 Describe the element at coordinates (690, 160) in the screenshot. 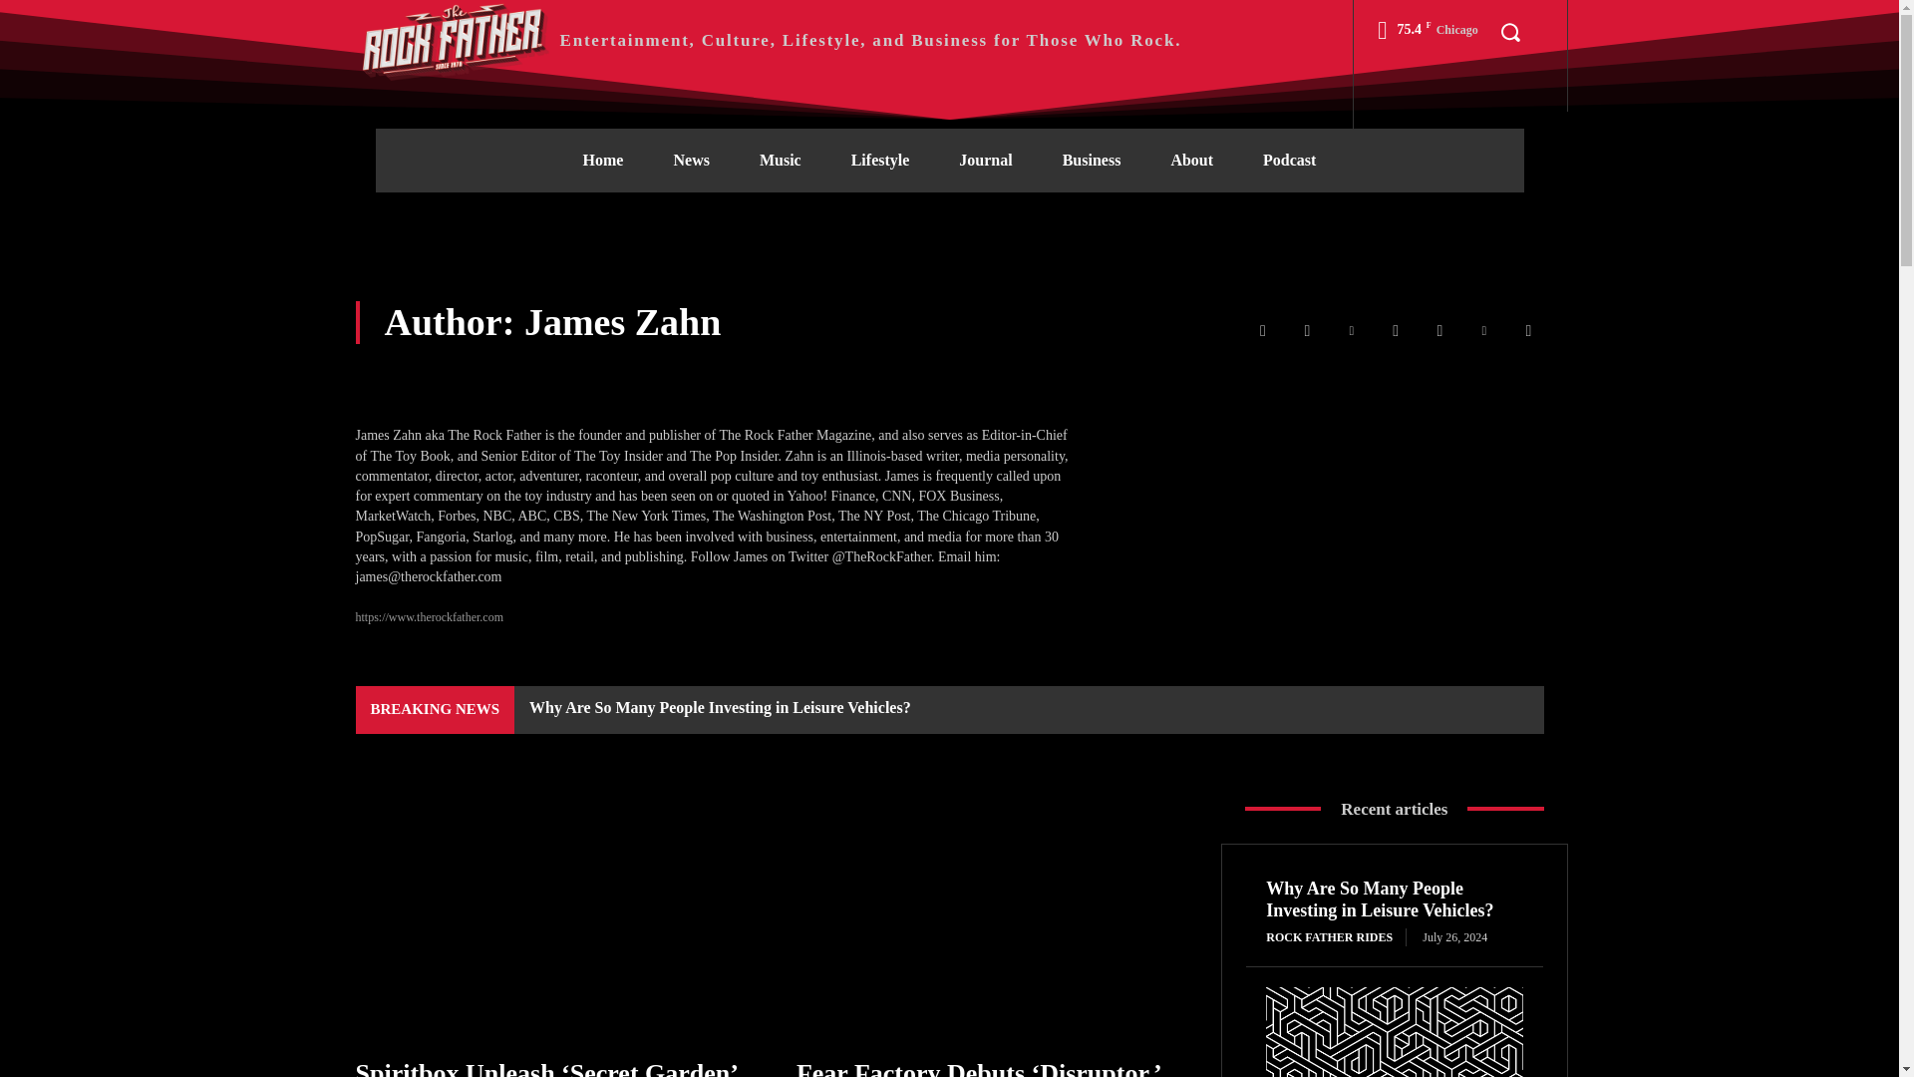

I see `News` at that location.